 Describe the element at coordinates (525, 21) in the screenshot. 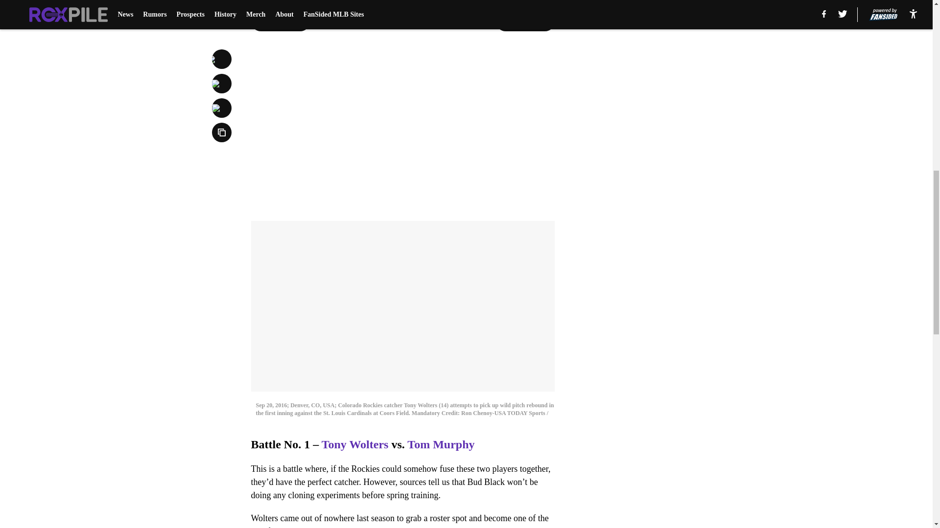

I see `Next` at that location.